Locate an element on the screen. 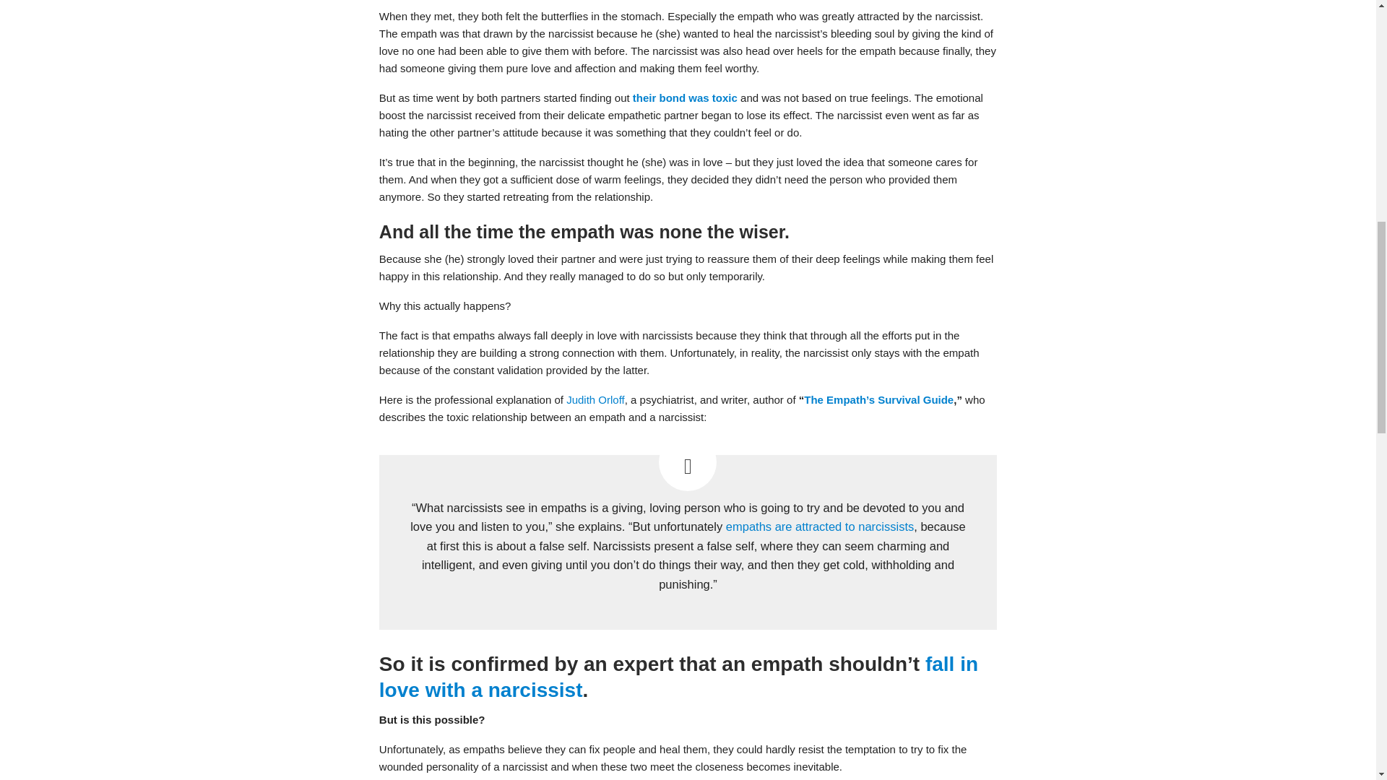  empaths are attracted to narcissists is located at coordinates (819, 526).